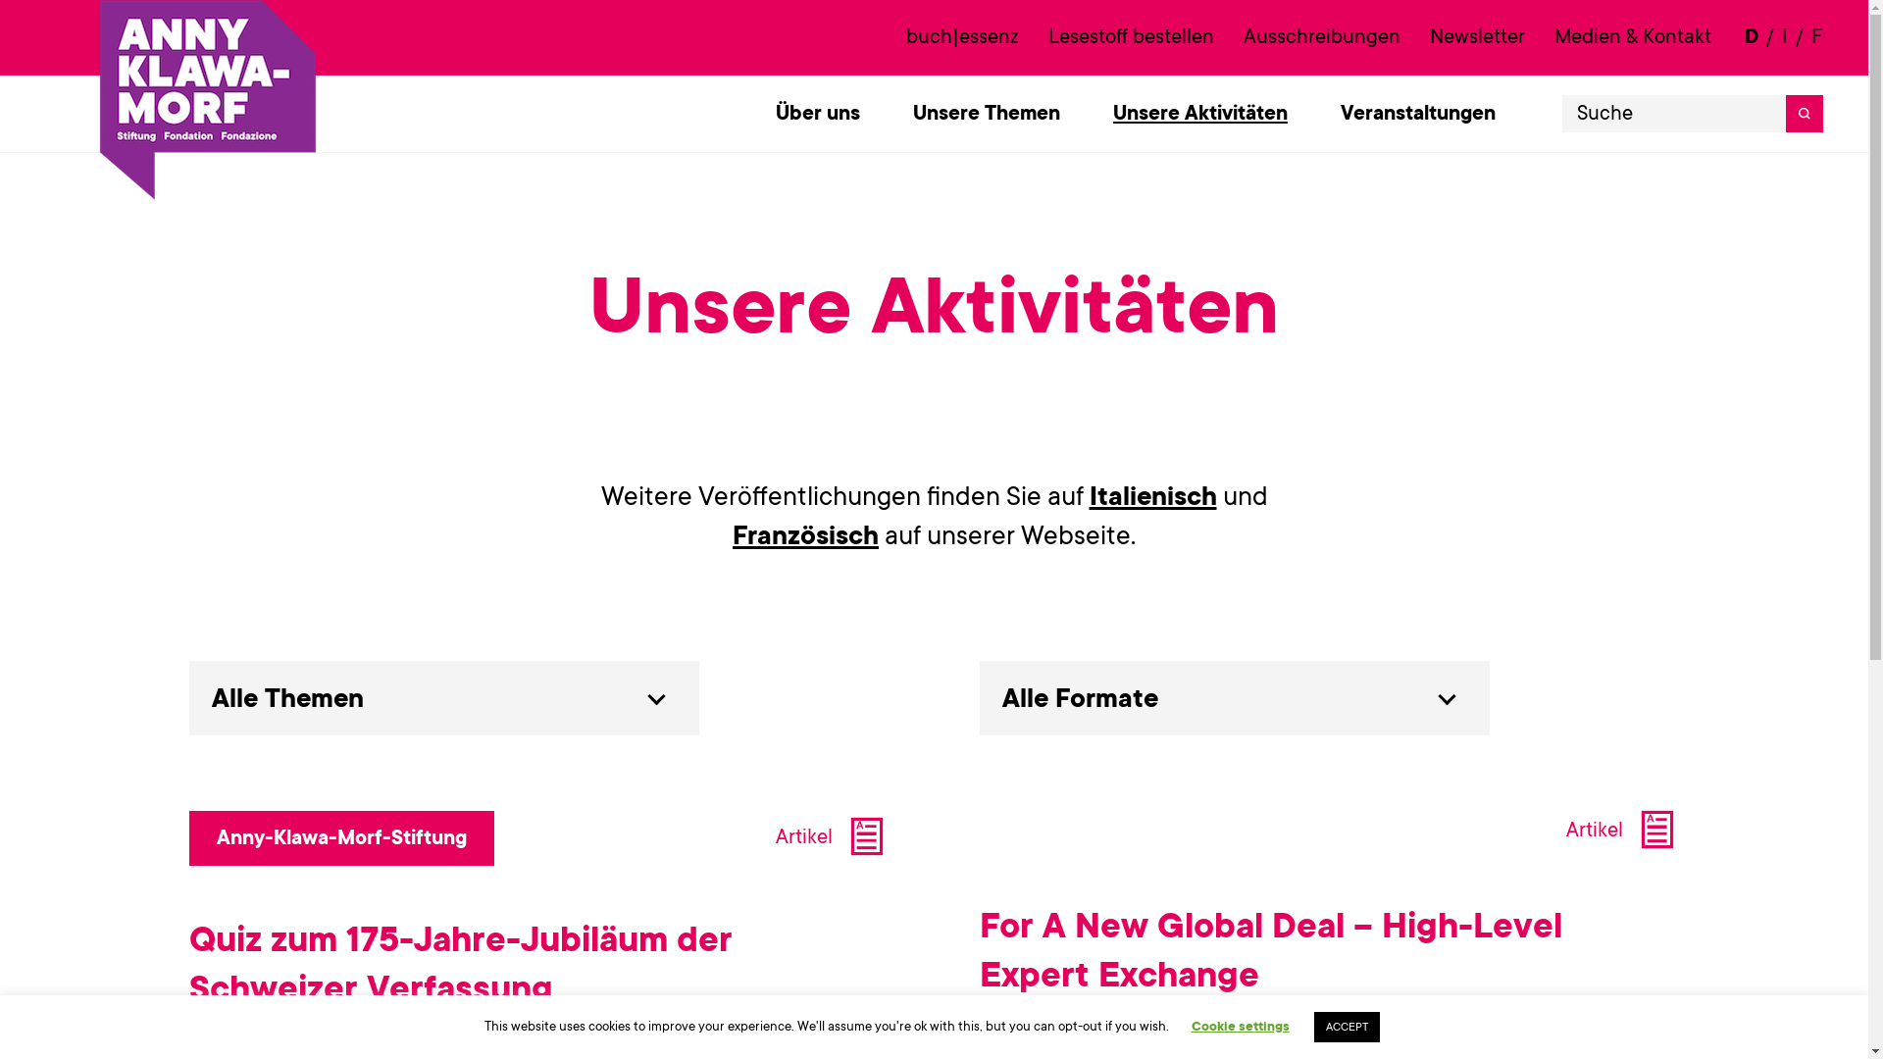  I want to click on Ausschreibungen, so click(1322, 37).